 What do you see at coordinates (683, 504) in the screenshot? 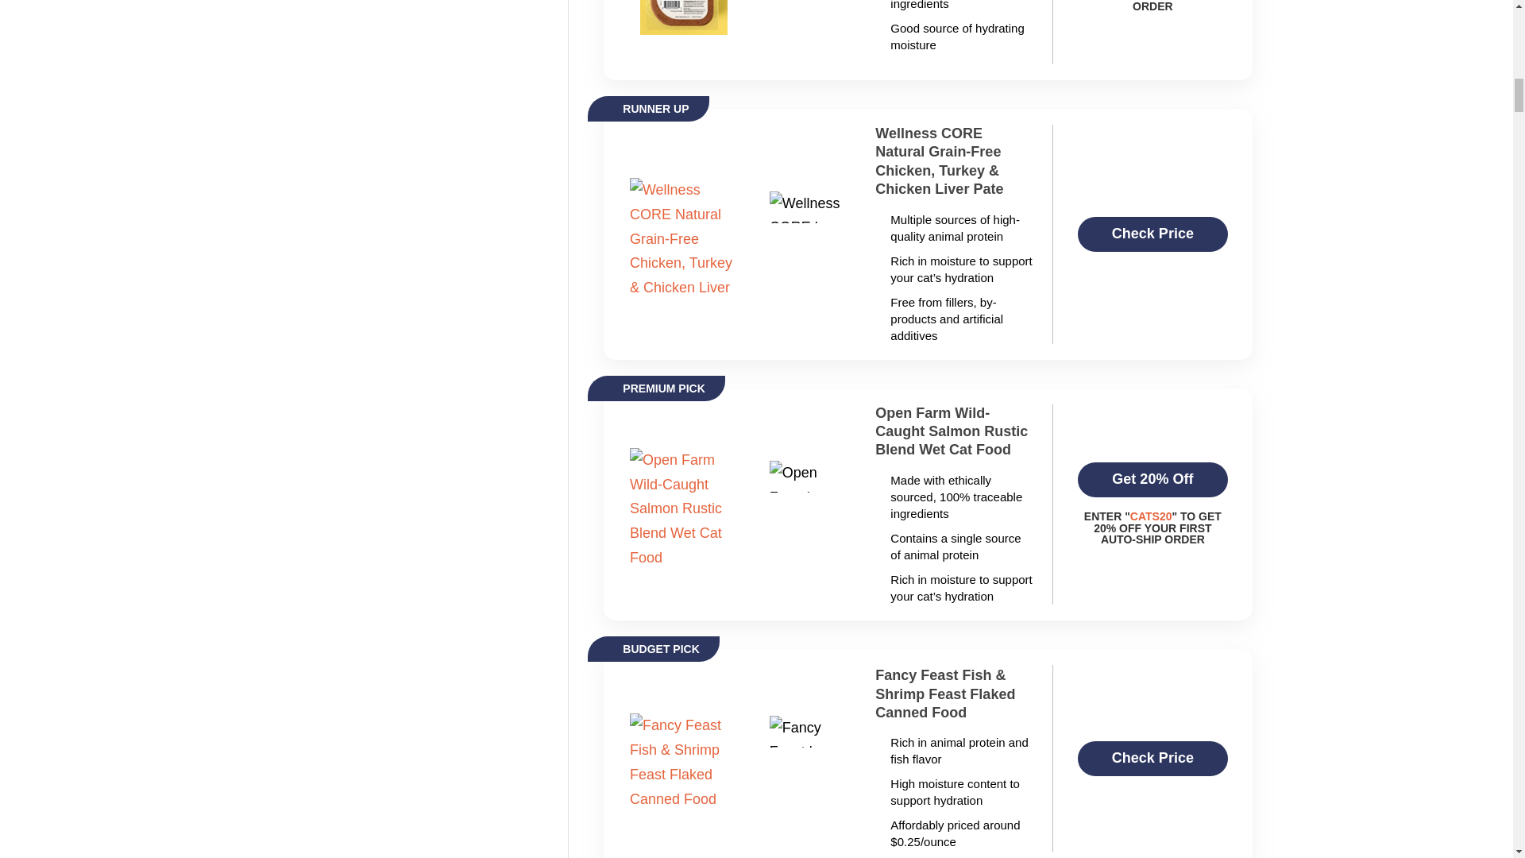
I see `Open Farm` at bounding box center [683, 504].